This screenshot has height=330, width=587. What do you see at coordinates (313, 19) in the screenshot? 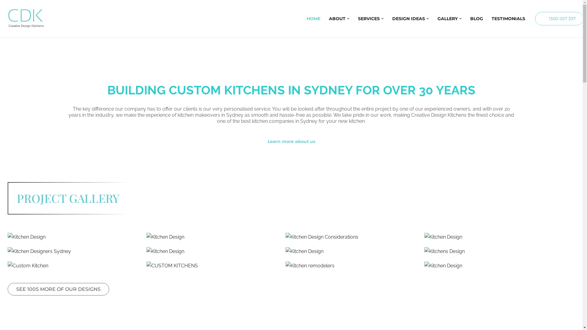
I see `HOME` at bounding box center [313, 19].